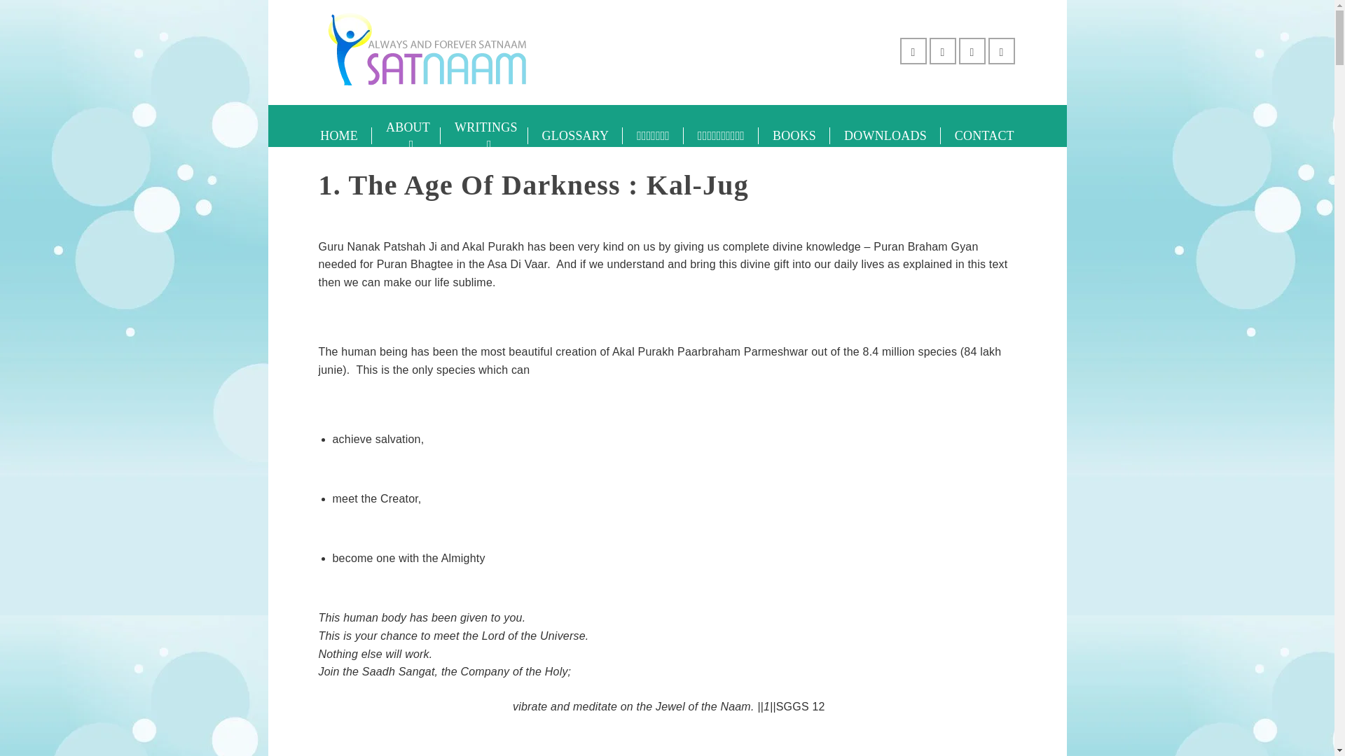 The height and width of the screenshot is (756, 1345). What do you see at coordinates (576, 136) in the screenshot?
I see `GLOSSARY` at bounding box center [576, 136].